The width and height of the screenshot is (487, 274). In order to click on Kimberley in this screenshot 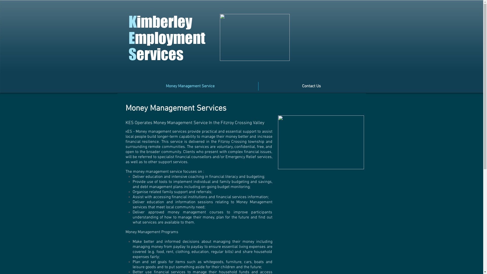, I will do `click(160, 22)`.